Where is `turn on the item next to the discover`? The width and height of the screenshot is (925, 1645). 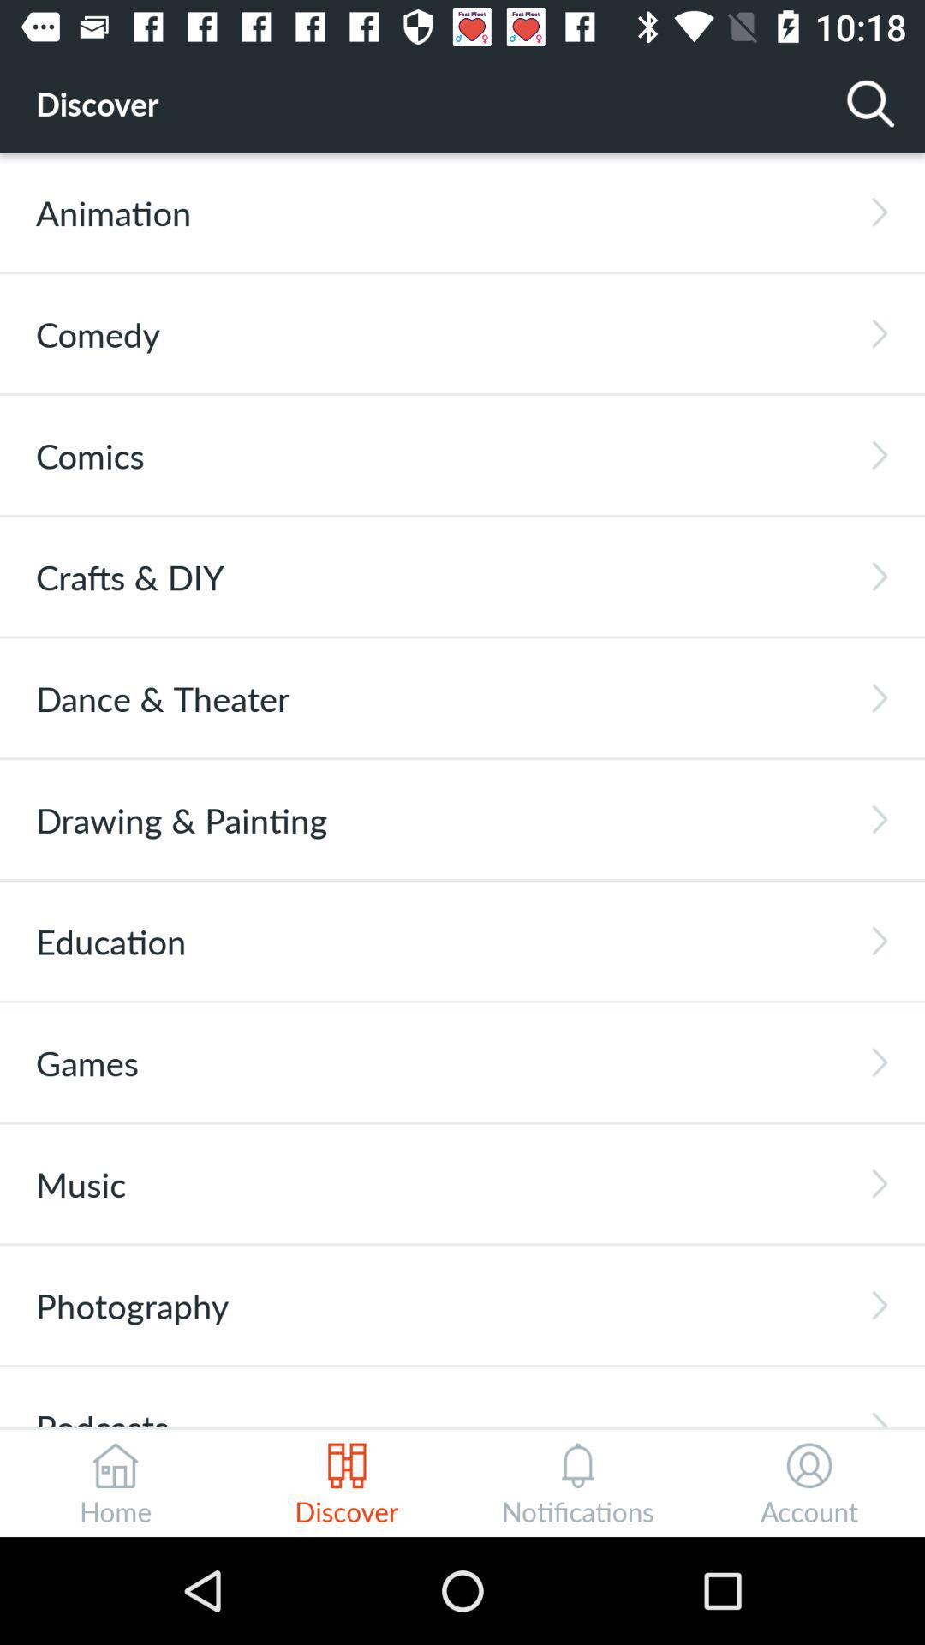 turn on the item next to the discover is located at coordinates (870, 103).